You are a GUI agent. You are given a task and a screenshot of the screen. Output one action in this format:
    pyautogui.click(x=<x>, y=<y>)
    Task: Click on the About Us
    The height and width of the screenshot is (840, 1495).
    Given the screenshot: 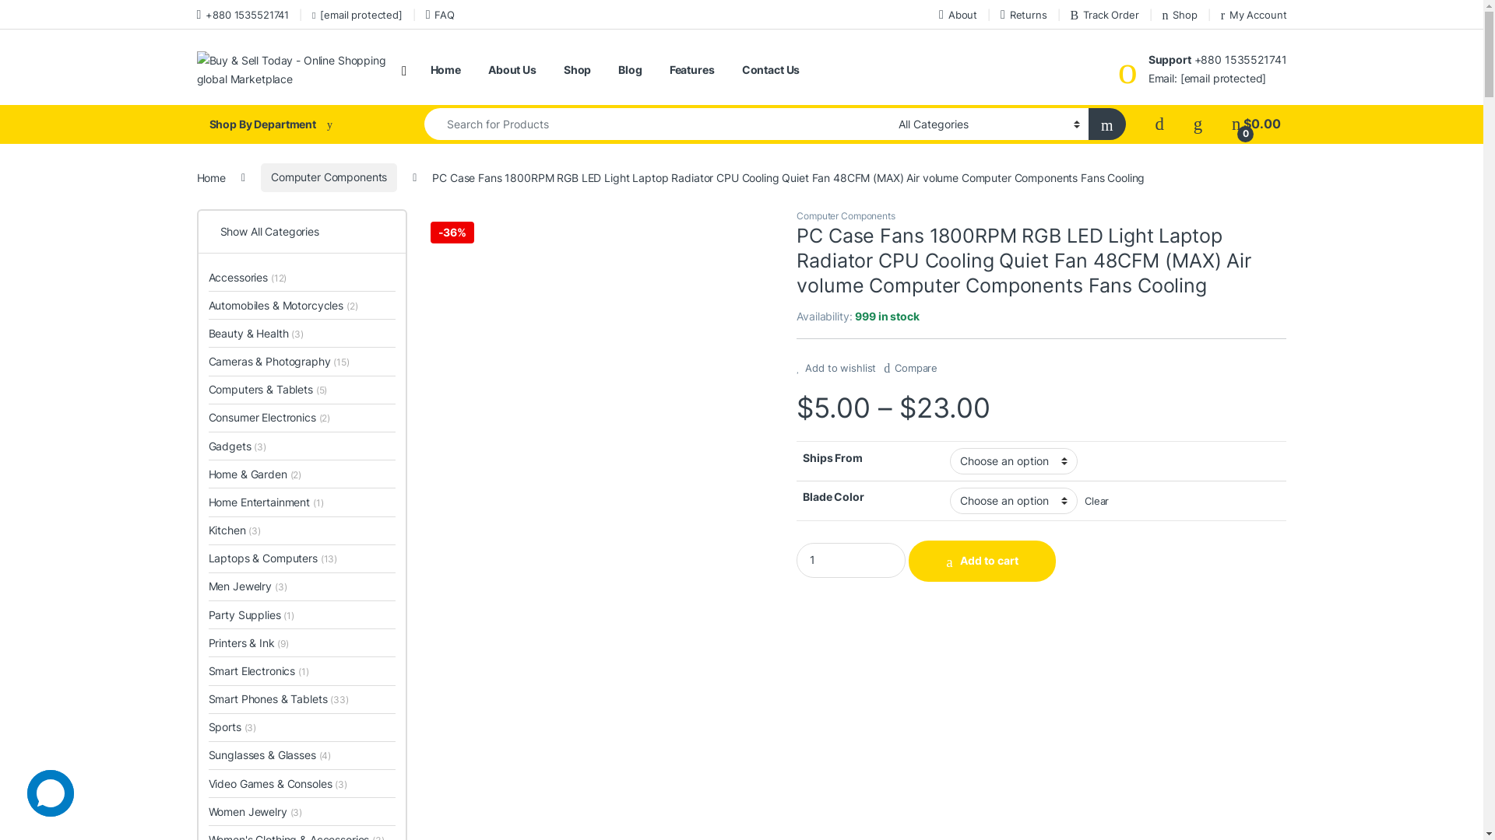 What is the action you would take?
    pyautogui.click(x=512, y=70)
    